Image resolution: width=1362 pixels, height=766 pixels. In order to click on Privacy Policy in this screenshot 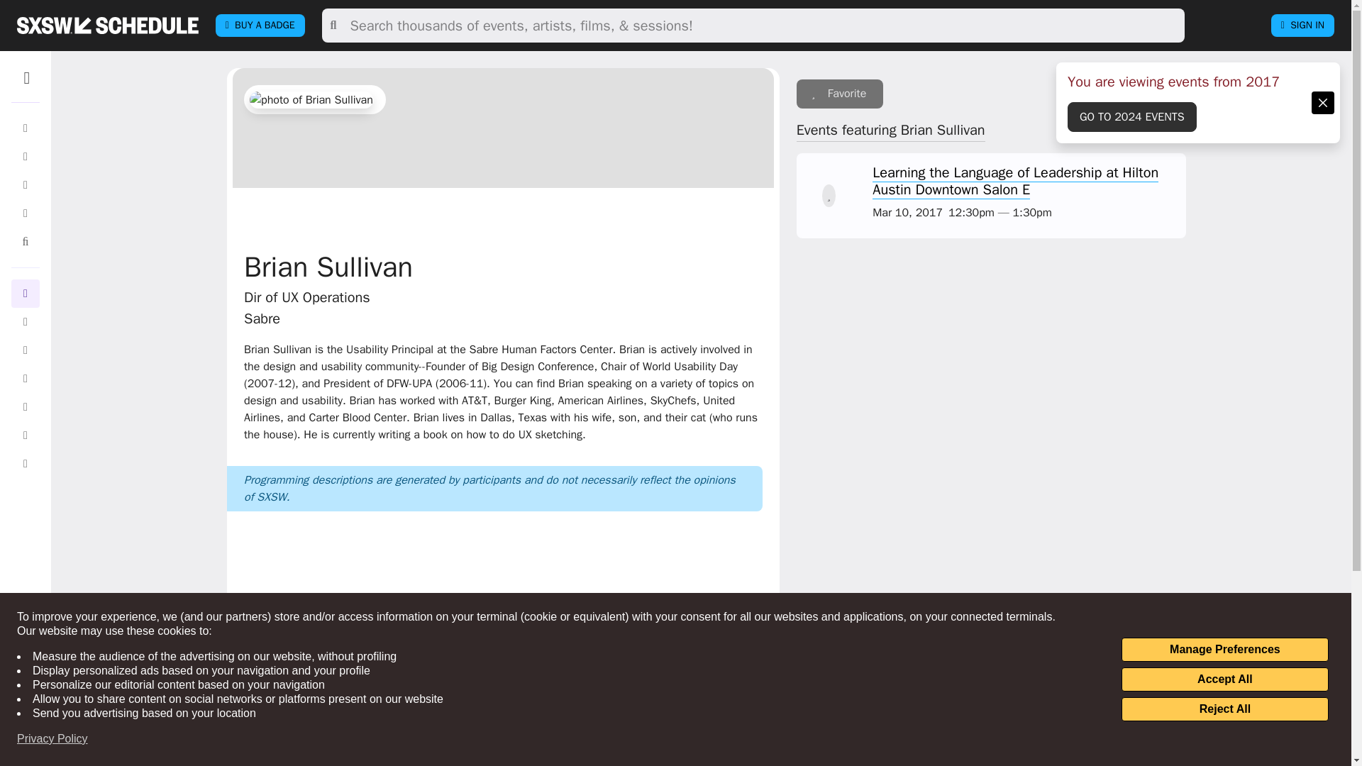, I will do `click(52, 739)`.